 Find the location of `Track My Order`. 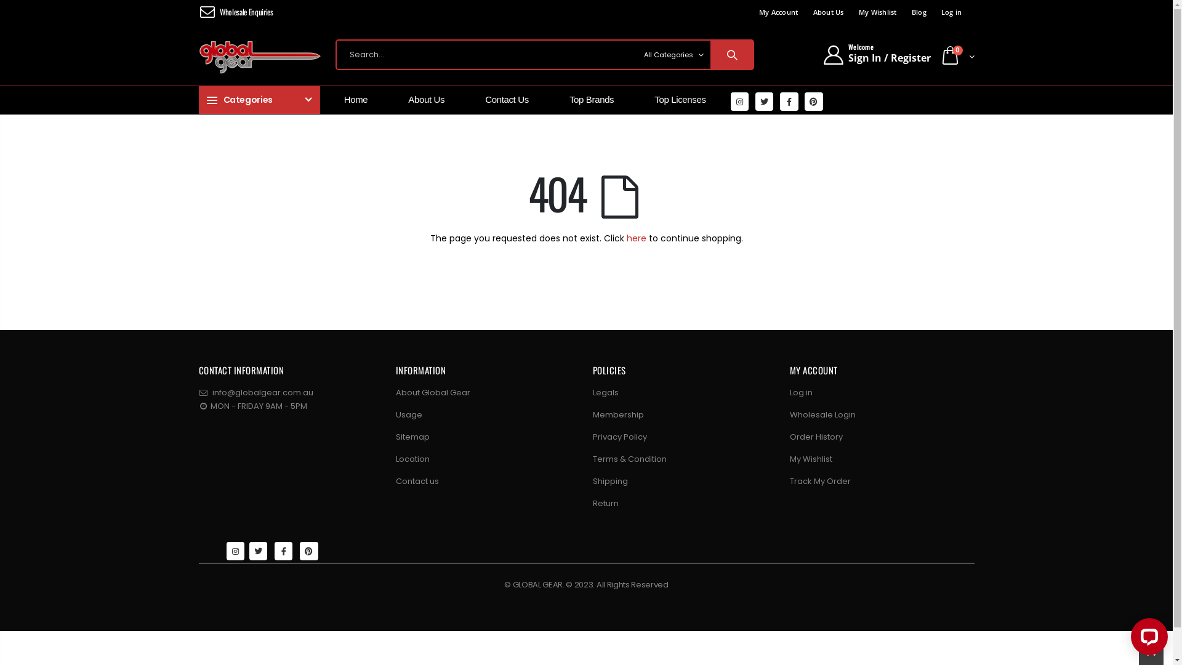

Track My Order is located at coordinates (820, 482).